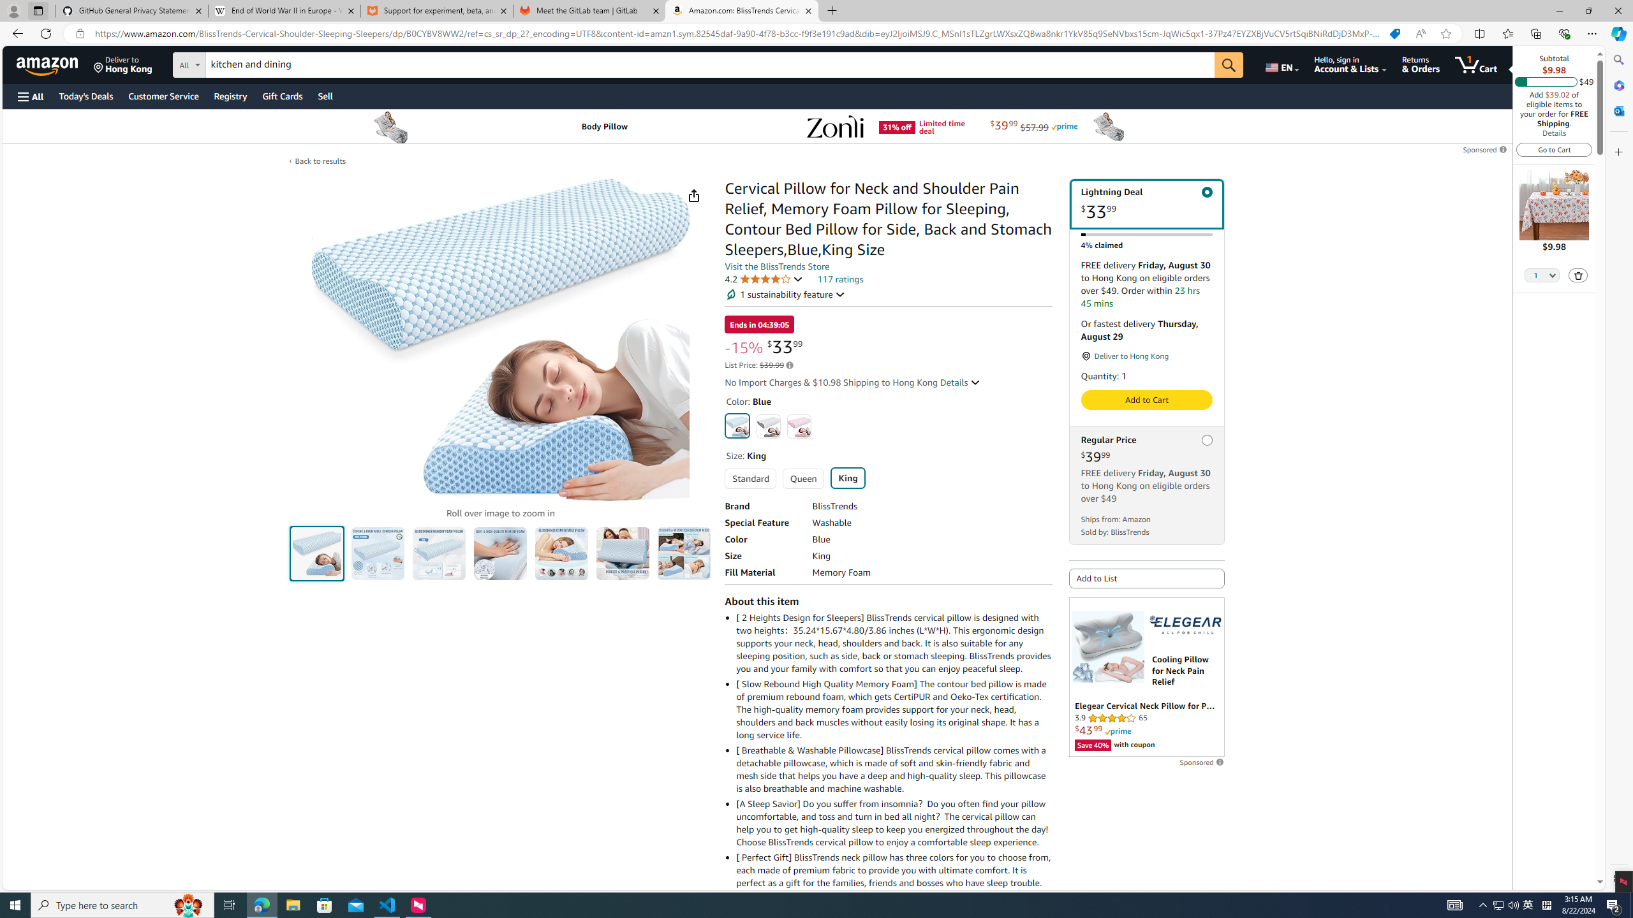  I want to click on Skip to main content, so click(55, 64).